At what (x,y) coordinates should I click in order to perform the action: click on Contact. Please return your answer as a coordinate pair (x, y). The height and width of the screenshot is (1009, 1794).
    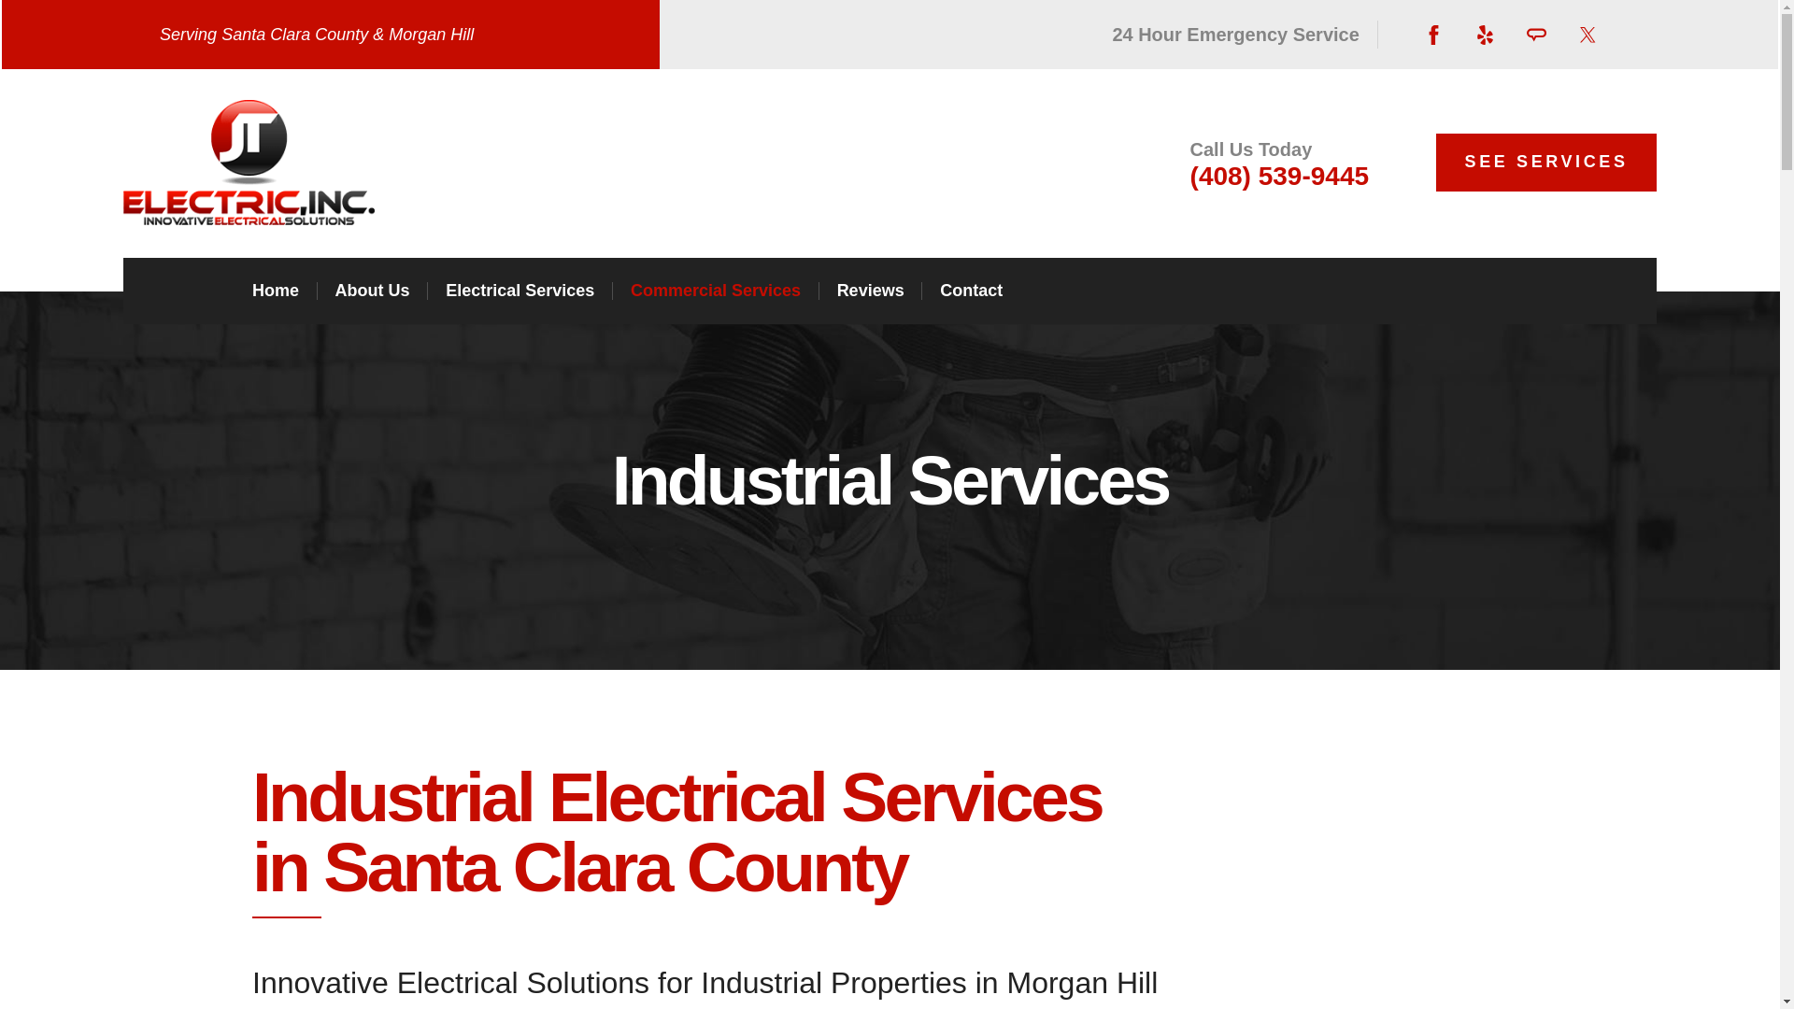
    Looking at the image, I should click on (972, 291).